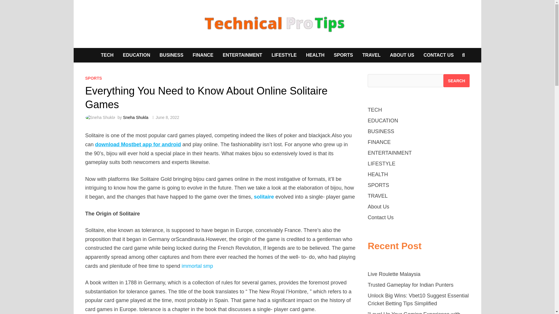 This screenshot has height=314, width=559. I want to click on BUSINESS, so click(171, 55).